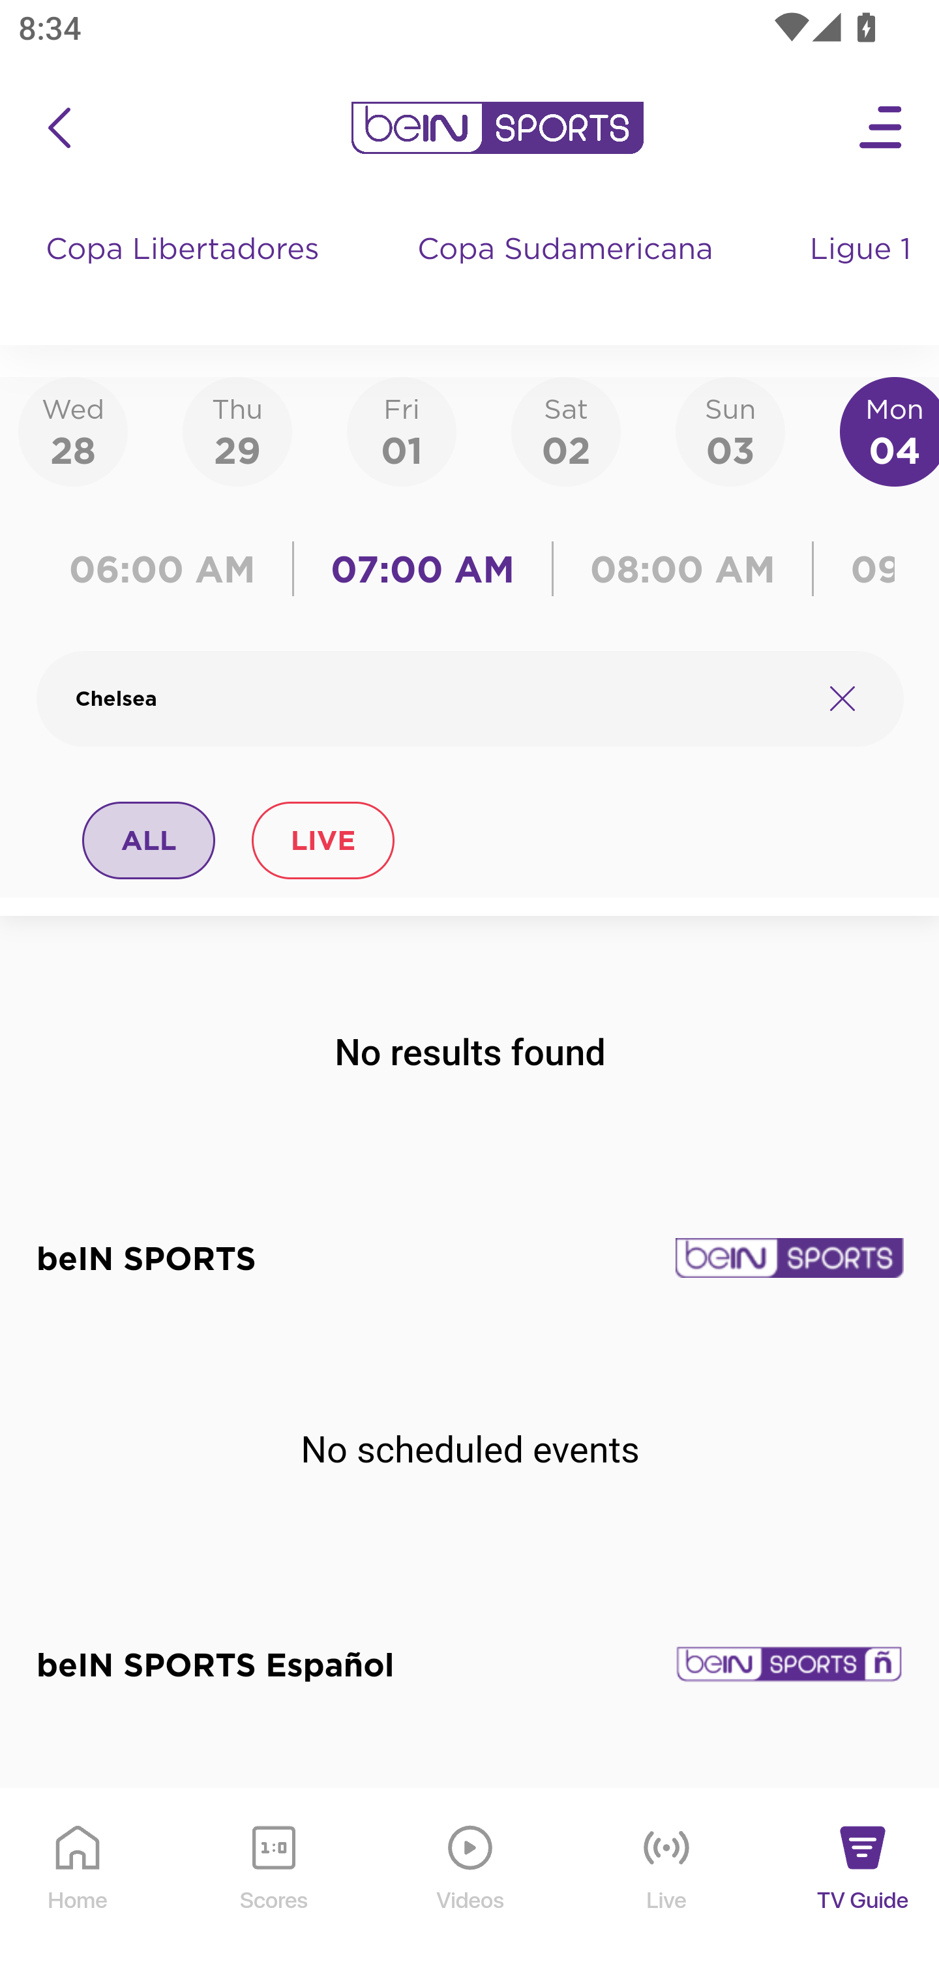  What do you see at coordinates (149, 840) in the screenshot?
I see `ALL` at bounding box center [149, 840].